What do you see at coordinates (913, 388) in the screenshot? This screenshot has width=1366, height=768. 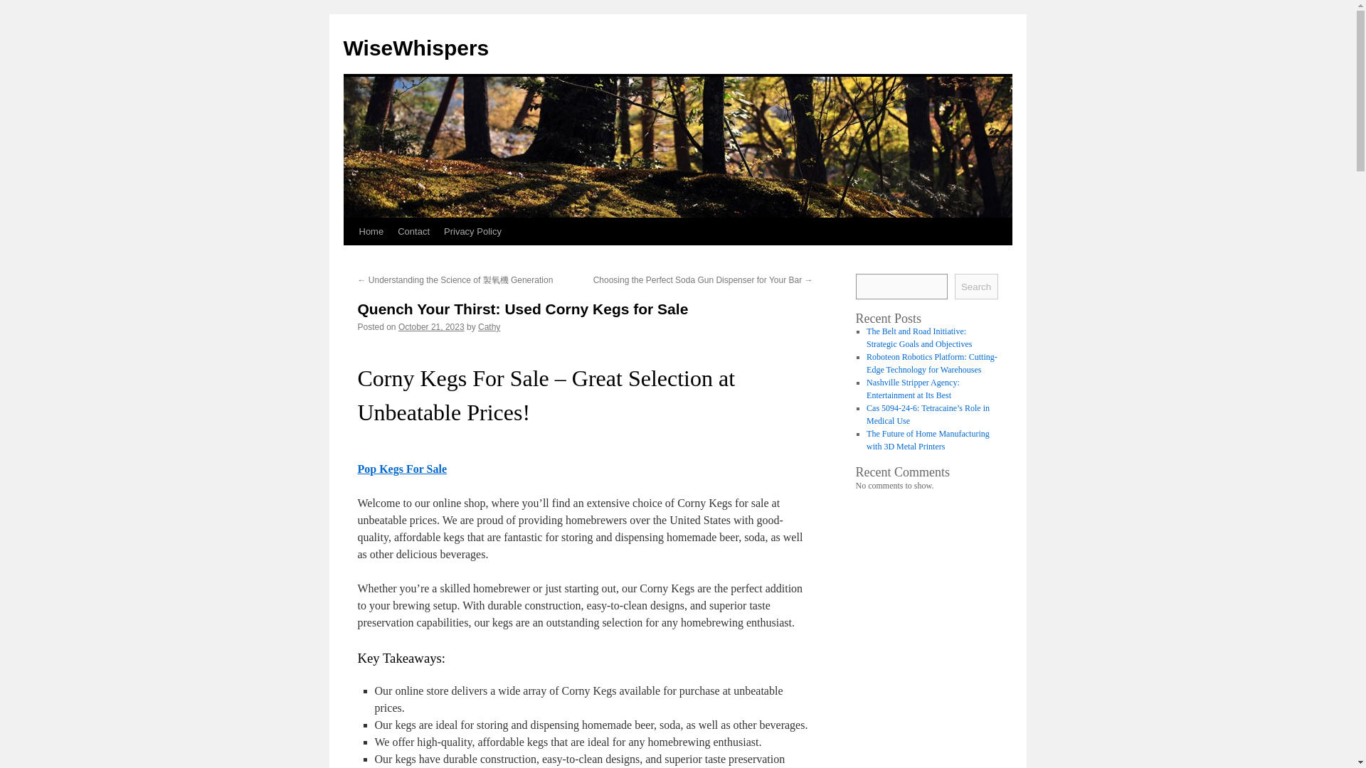 I see `Nashville Stripper Agency: Entertainment at Its Best` at bounding box center [913, 388].